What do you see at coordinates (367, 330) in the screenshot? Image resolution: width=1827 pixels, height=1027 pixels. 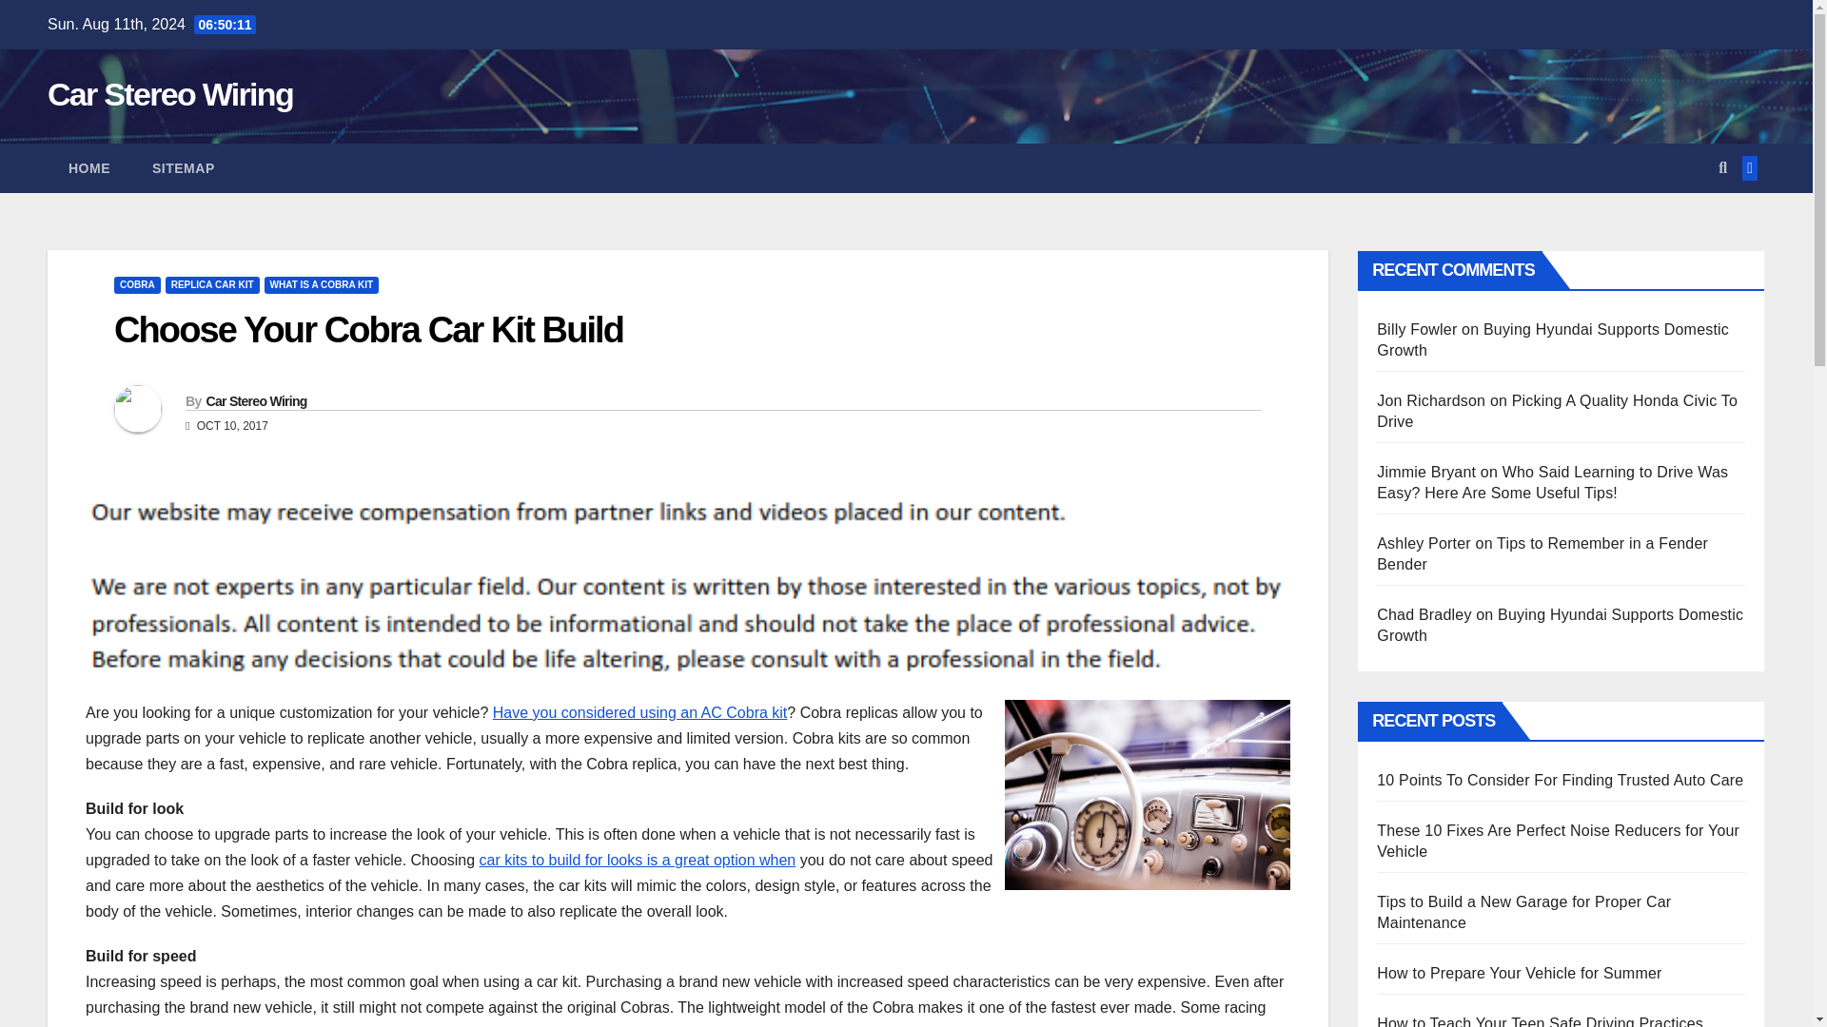 I see `Choose Your Cobra Car Kit Build` at bounding box center [367, 330].